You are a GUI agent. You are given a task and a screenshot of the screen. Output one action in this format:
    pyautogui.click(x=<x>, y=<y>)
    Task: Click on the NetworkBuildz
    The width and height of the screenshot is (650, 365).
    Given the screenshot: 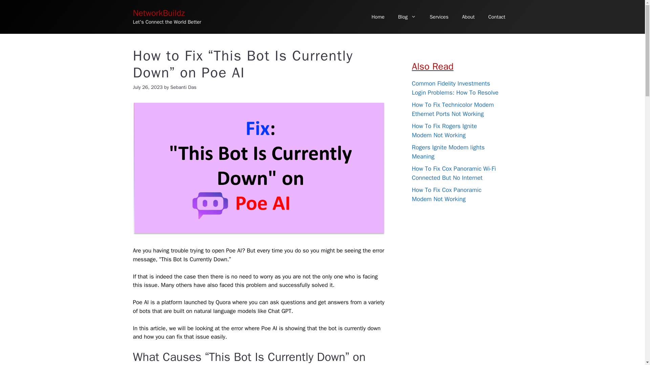 What is the action you would take?
    pyautogui.click(x=158, y=13)
    